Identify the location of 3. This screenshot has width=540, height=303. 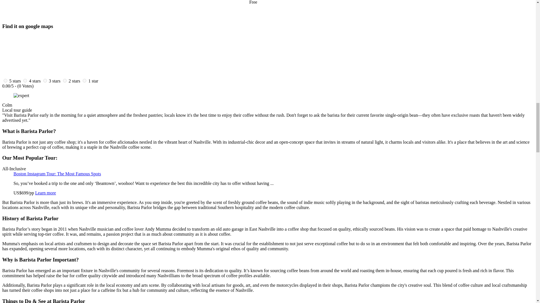
(45, 80).